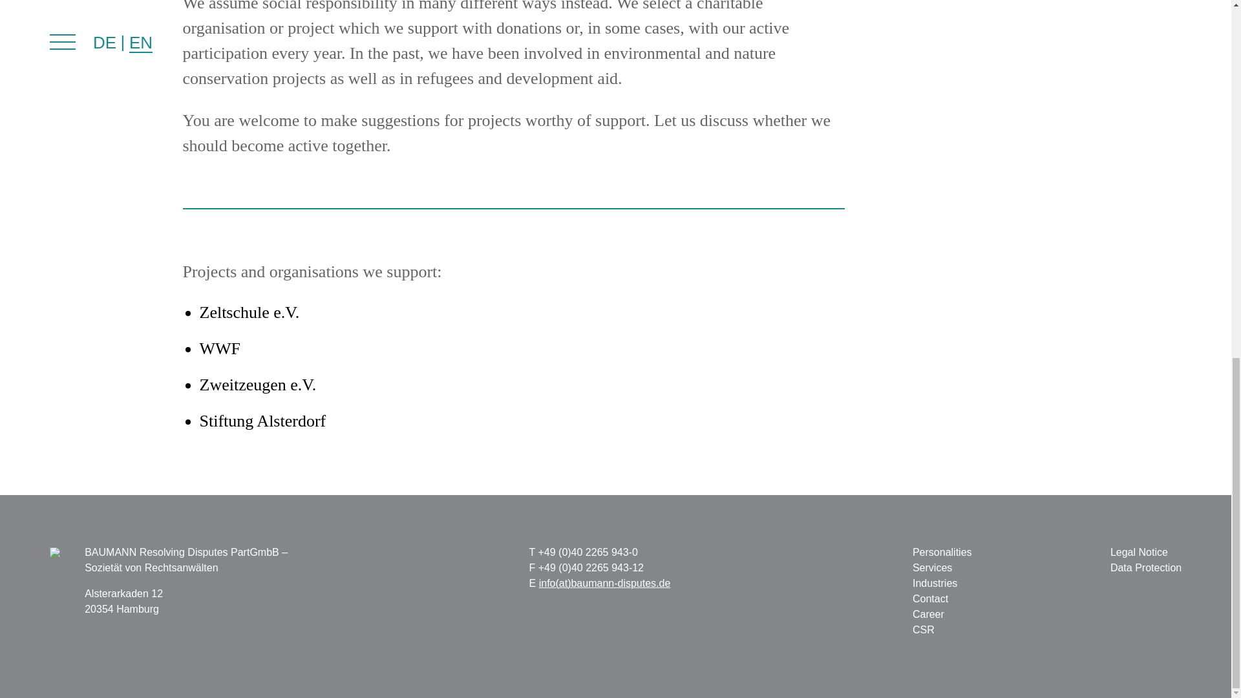 Image resolution: width=1241 pixels, height=698 pixels. What do you see at coordinates (929, 598) in the screenshot?
I see `Contact` at bounding box center [929, 598].